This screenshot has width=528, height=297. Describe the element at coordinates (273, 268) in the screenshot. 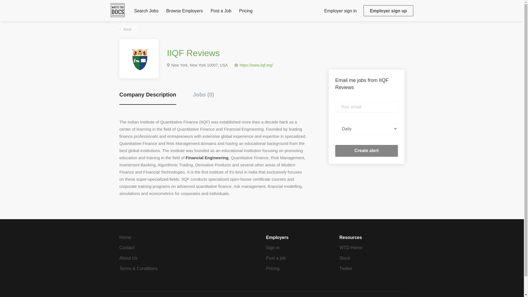

I see `Pricing` at that location.